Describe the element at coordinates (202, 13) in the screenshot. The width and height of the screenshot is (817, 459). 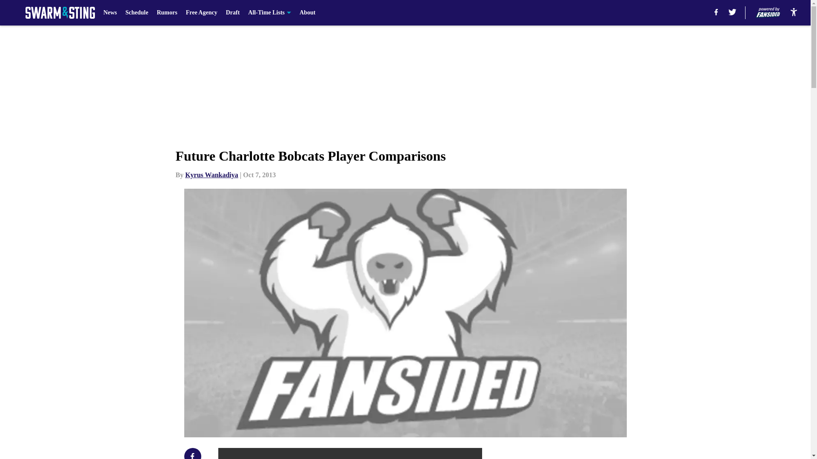
I see `Free Agency` at that location.